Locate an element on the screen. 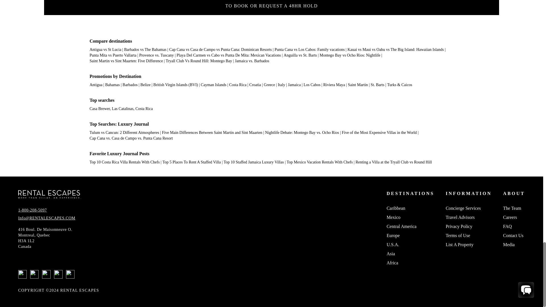 This screenshot has height=307, width=546. Anguilla vs St. Barts is located at coordinates (300, 55).